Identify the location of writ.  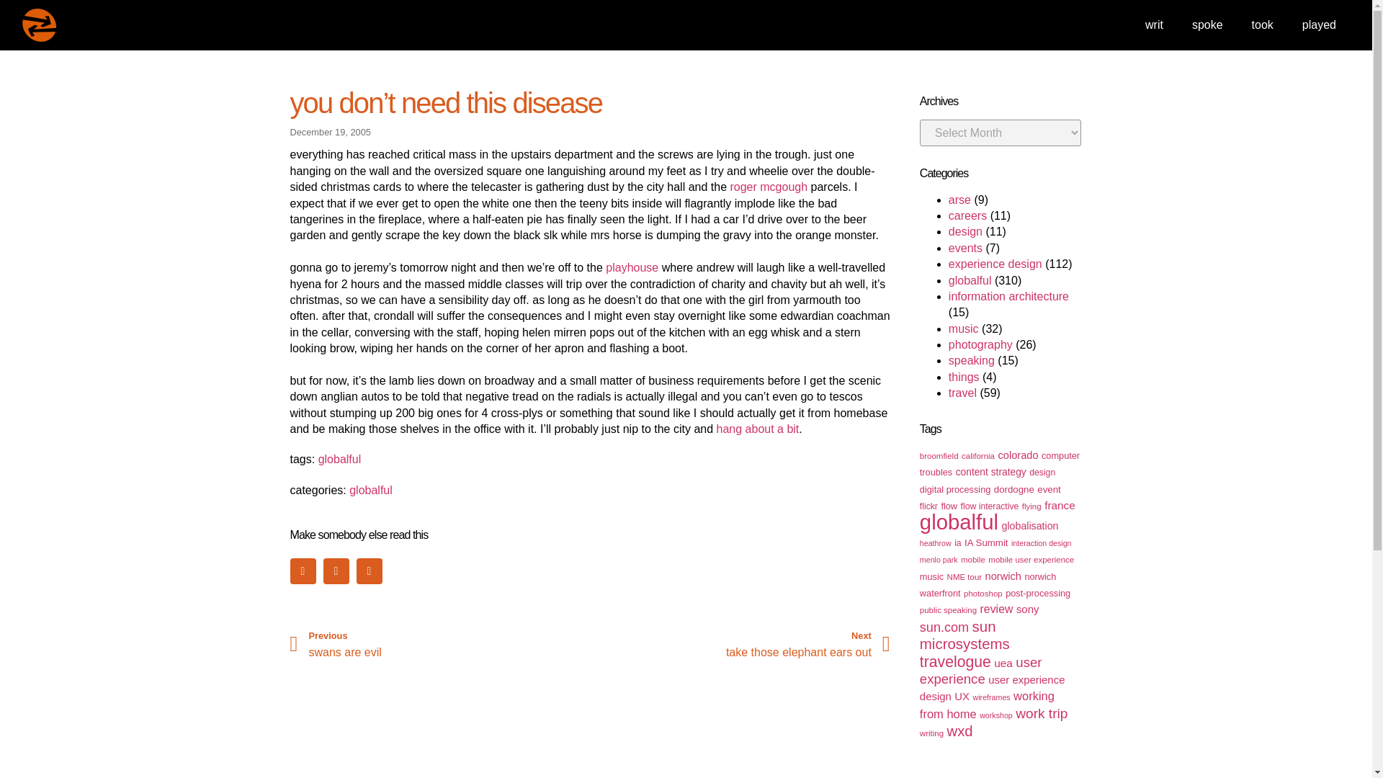
(1154, 24).